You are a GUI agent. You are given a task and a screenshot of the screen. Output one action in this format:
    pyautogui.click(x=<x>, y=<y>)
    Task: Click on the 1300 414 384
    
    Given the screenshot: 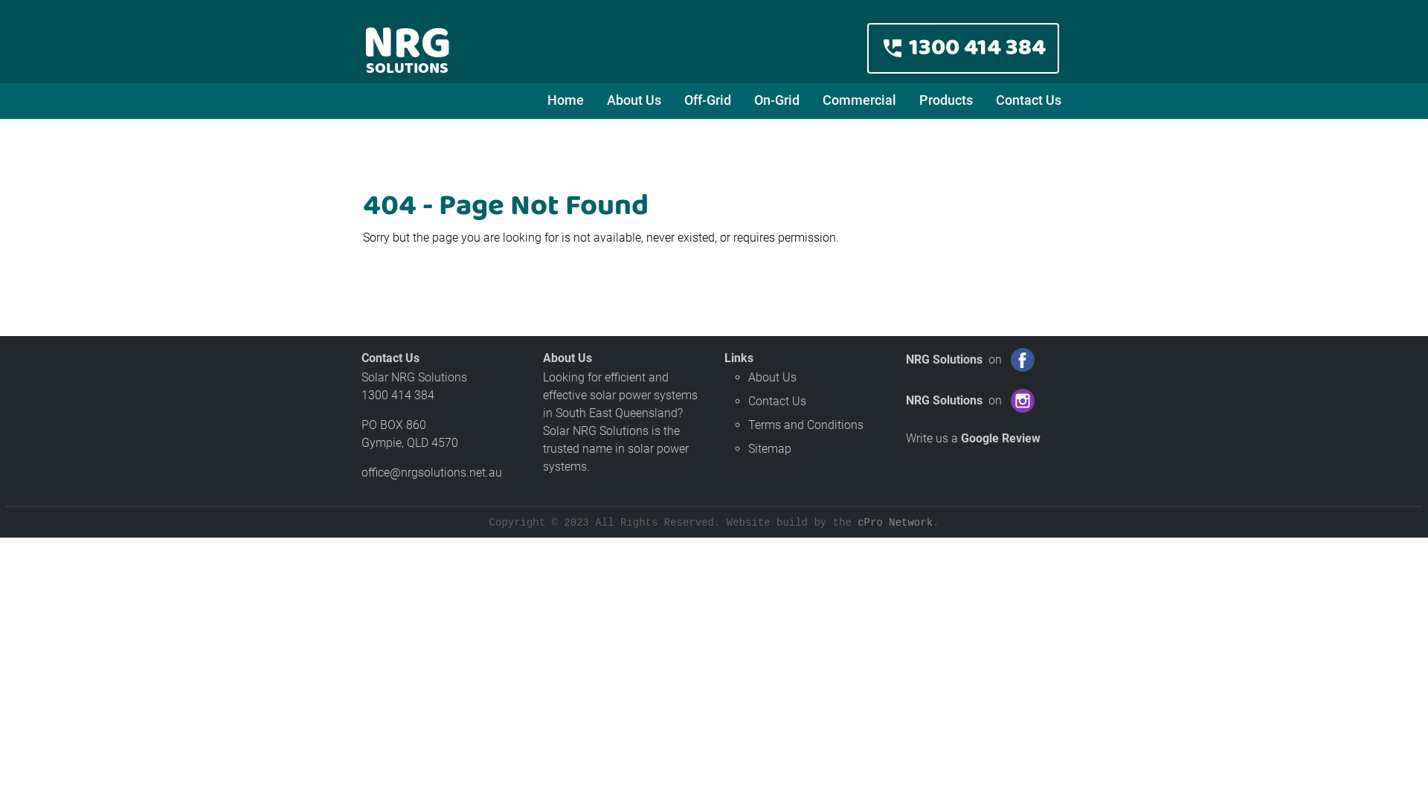 What is the action you would take?
    pyautogui.click(x=398, y=396)
    